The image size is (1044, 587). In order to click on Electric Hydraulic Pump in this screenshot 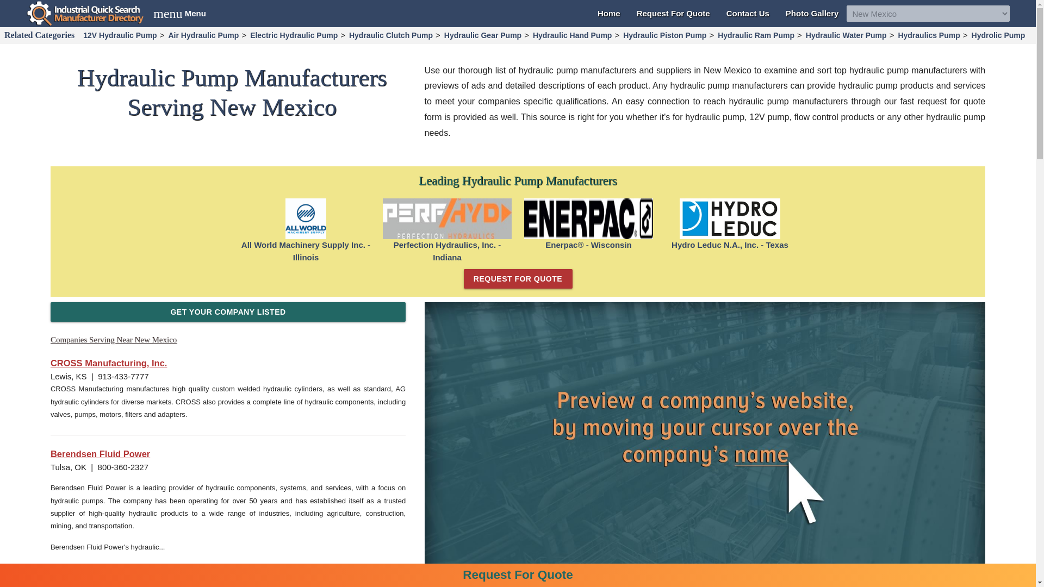, I will do `click(294, 35)`.